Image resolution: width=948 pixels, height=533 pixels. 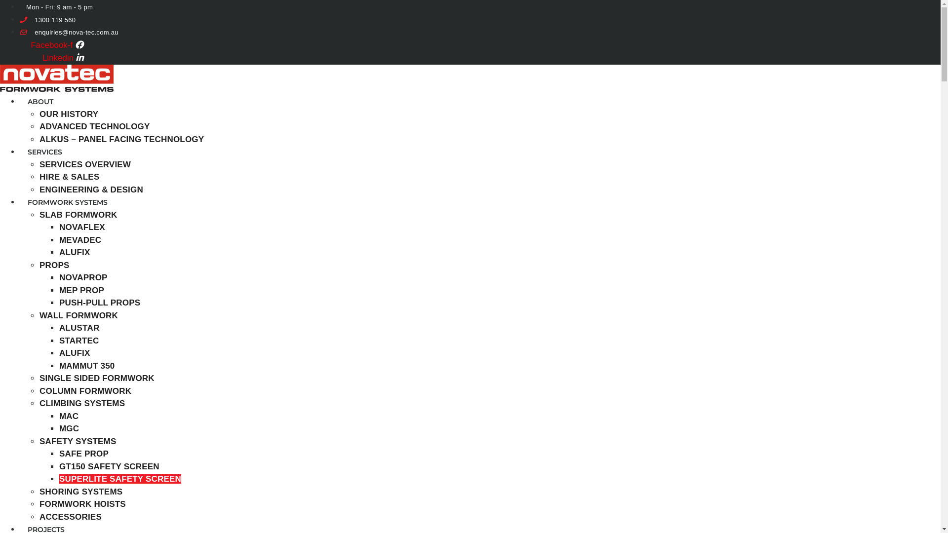 What do you see at coordinates (40, 102) in the screenshot?
I see `ABOUT` at bounding box center [40, 102].